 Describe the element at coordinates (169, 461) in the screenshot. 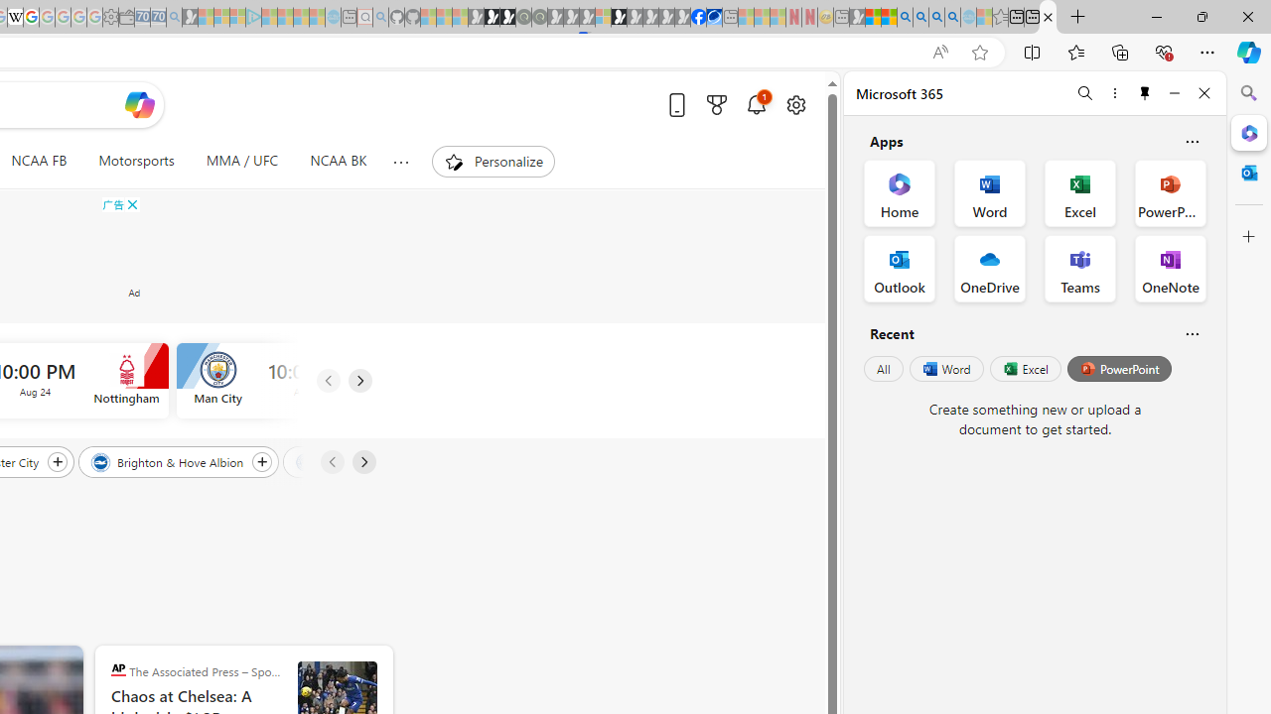

I see `Brighton & Hove Albion` at that location.